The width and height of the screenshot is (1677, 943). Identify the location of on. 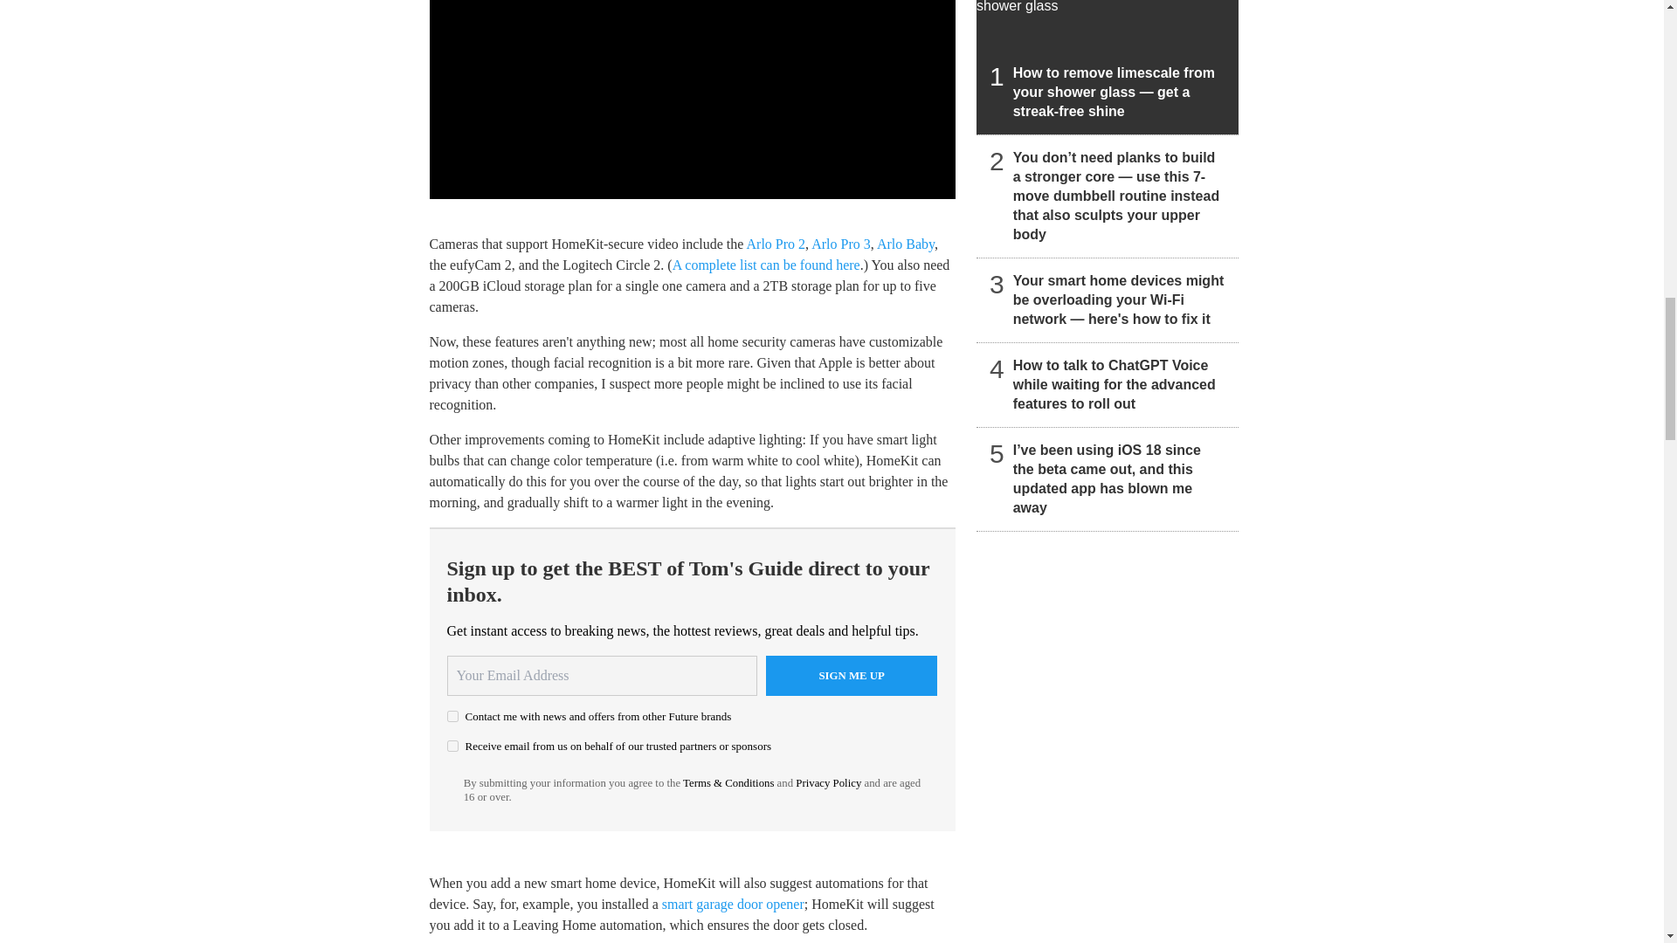
(452, 746).